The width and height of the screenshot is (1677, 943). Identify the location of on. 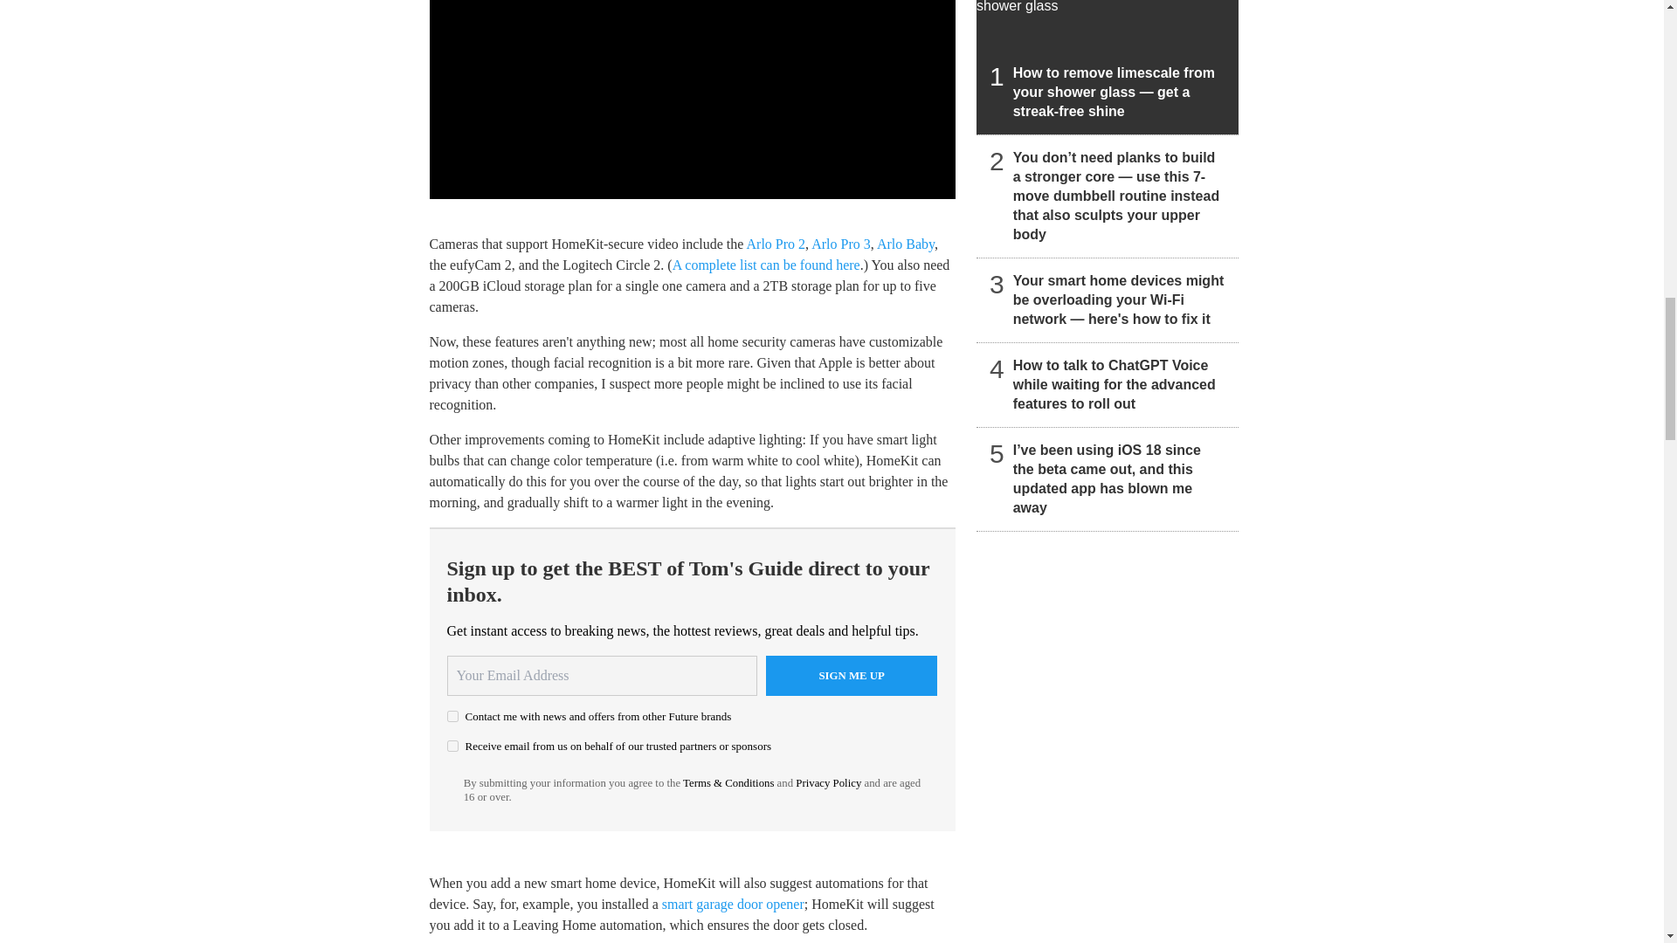
(452, 746).